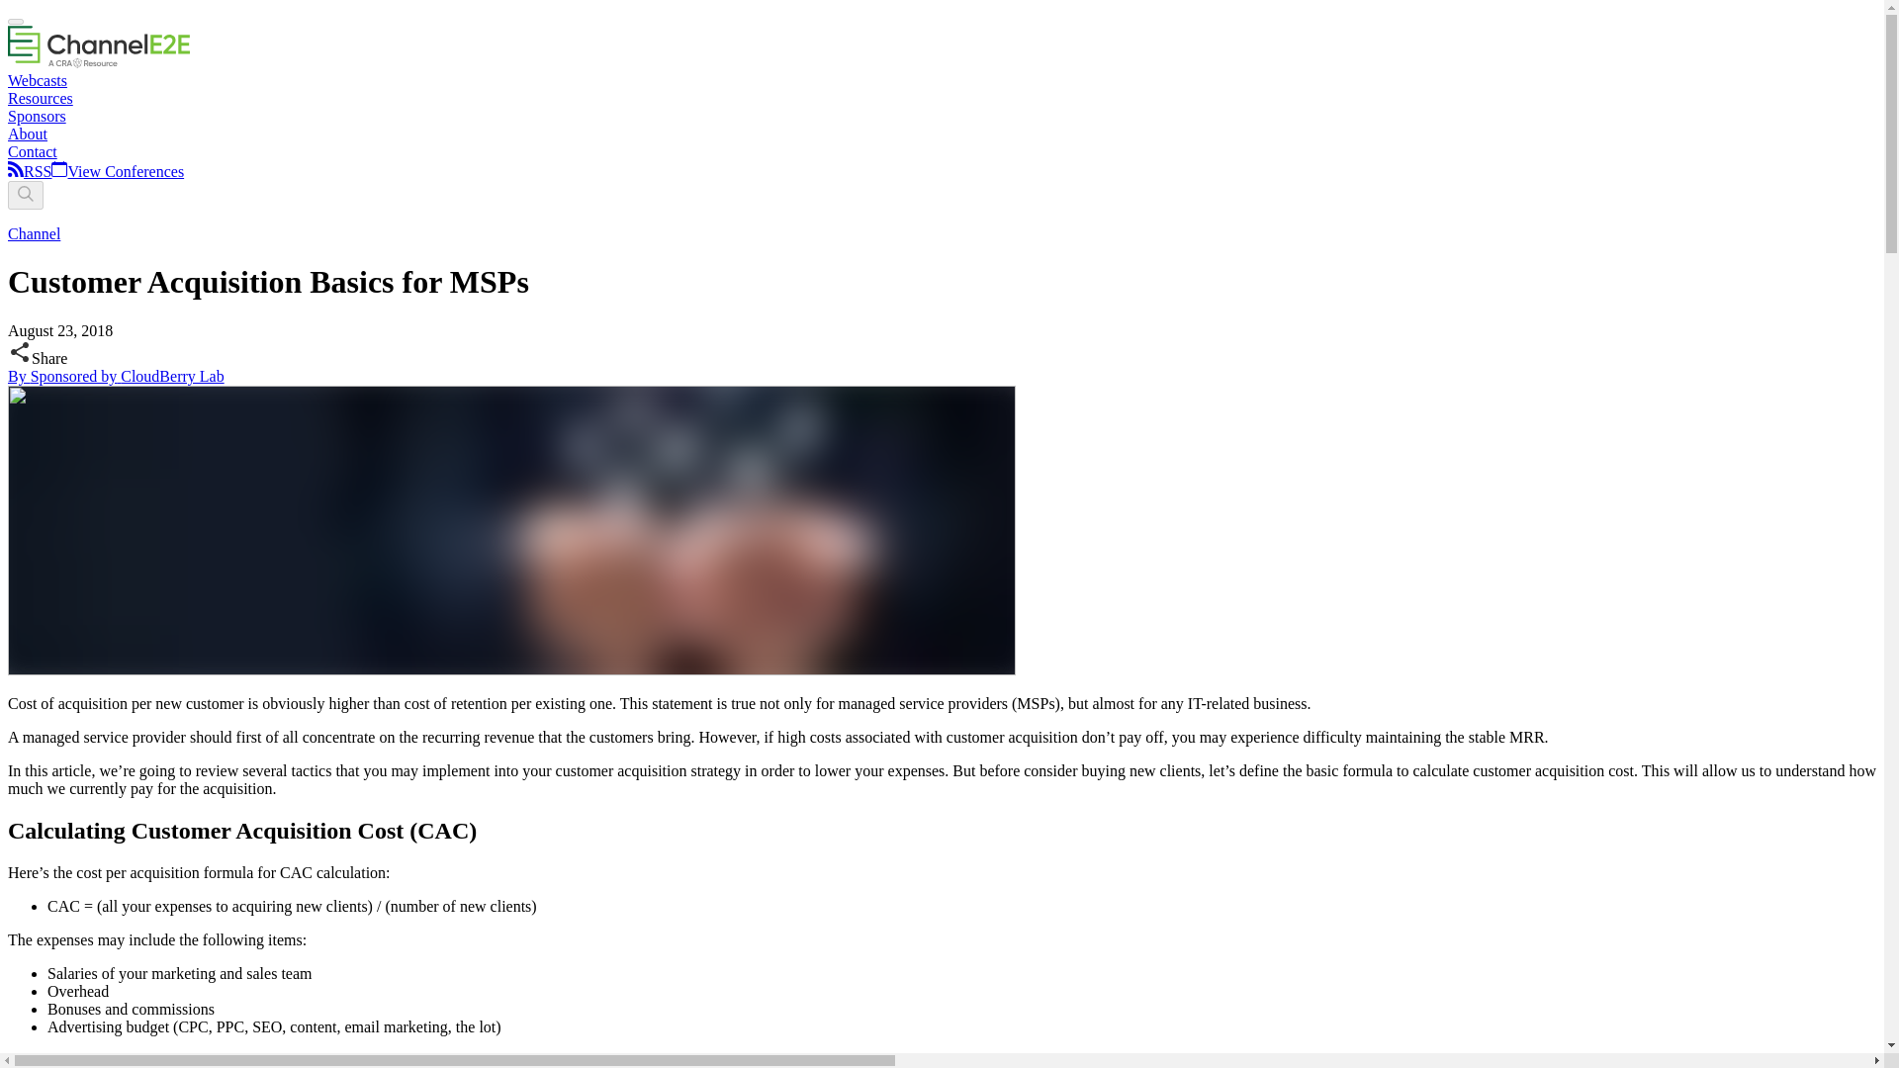 The height and width of the screenshot is (1068, 1899). Describe the element at coordinates (117, 172) in the screenshot. I see `View Conferences` at that location.